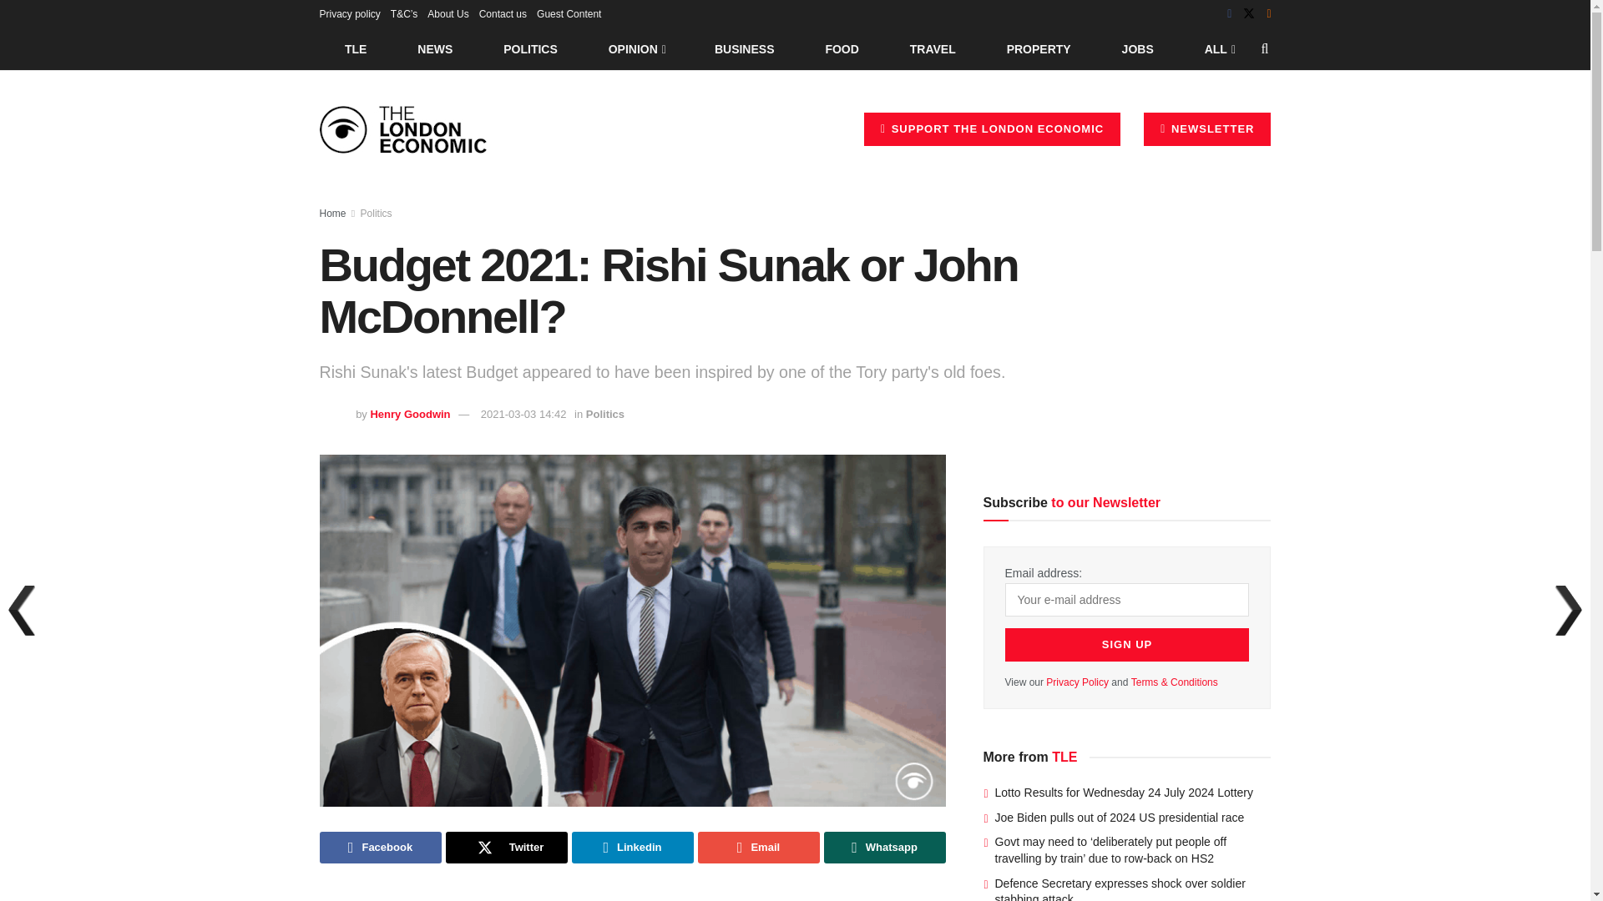  What do you see at coordinates (530, 48) in the screenshot?
I see `POLITICS` at bounding box center [530, 48].